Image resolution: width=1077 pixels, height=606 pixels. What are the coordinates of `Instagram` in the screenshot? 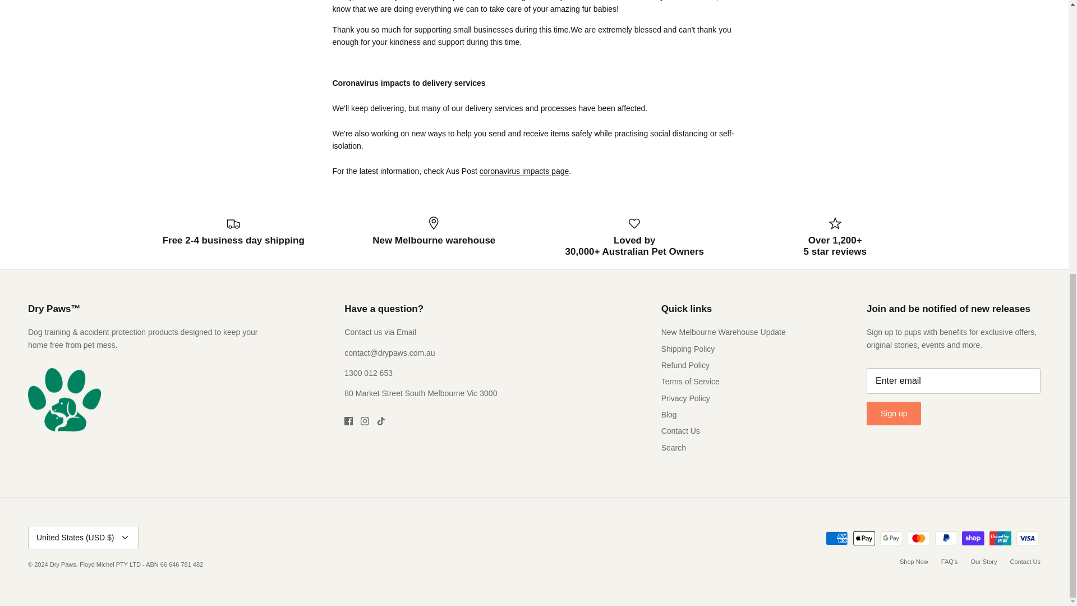 It's located at (365, 421).